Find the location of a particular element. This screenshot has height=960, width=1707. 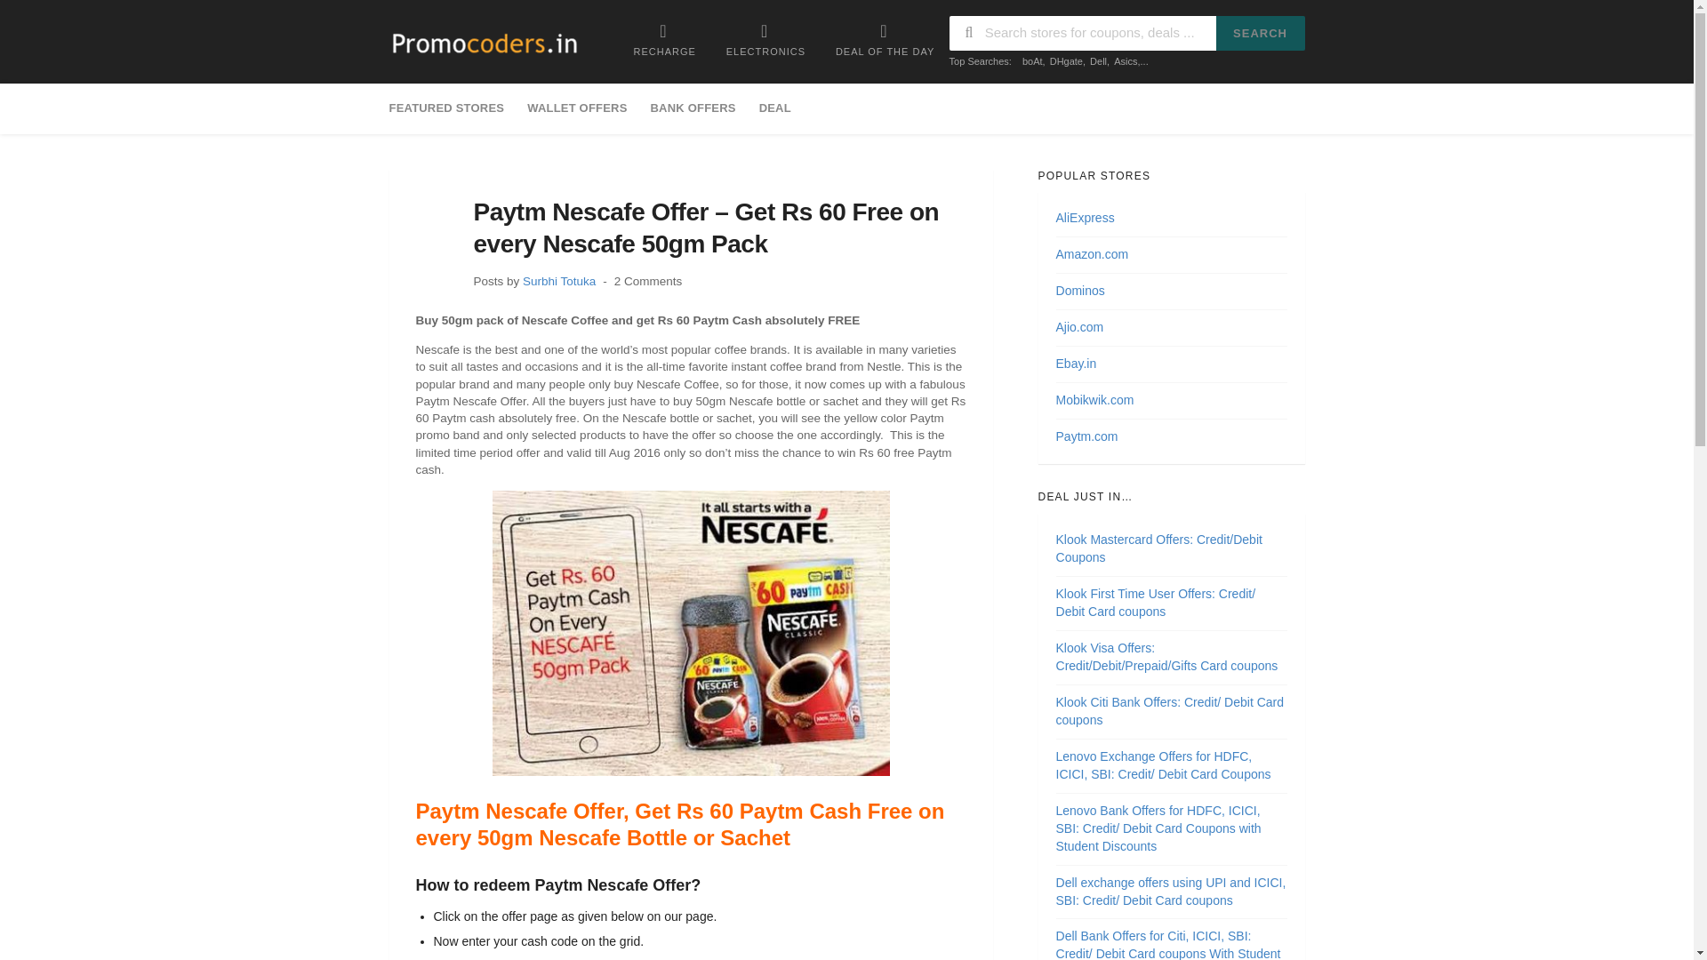

DEAL OF THE DAY is located at coordinates (885, 39).